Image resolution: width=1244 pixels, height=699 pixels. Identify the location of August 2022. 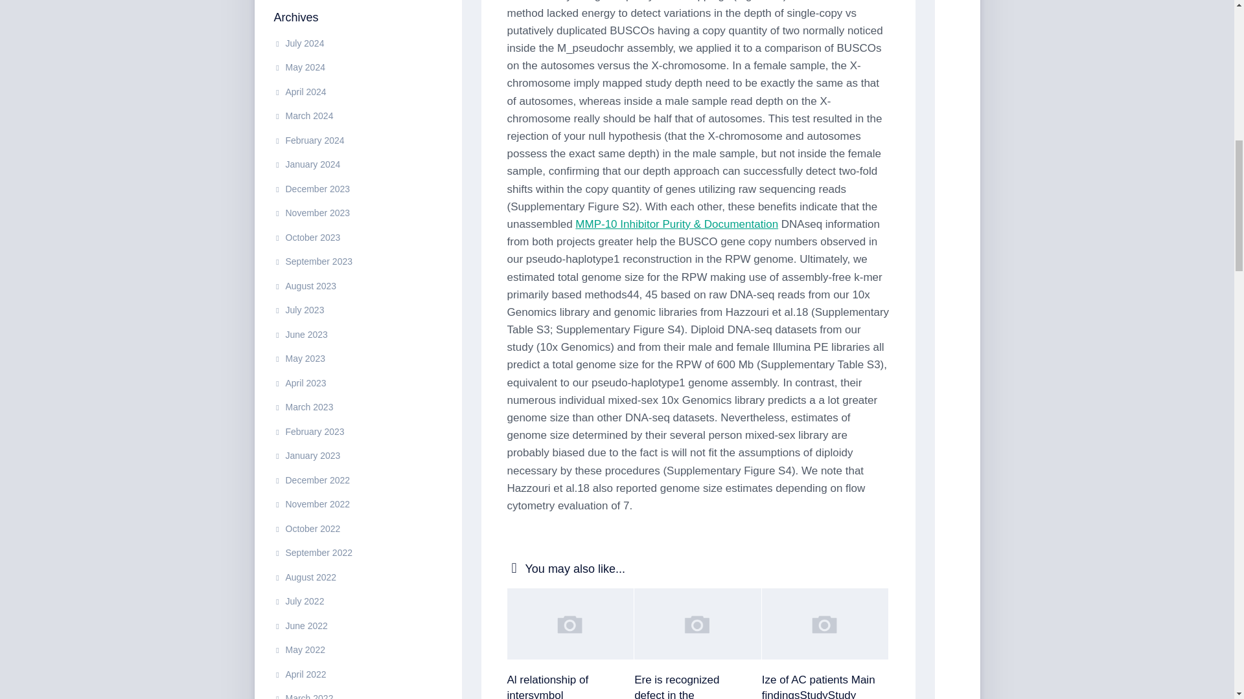
(305, 577).